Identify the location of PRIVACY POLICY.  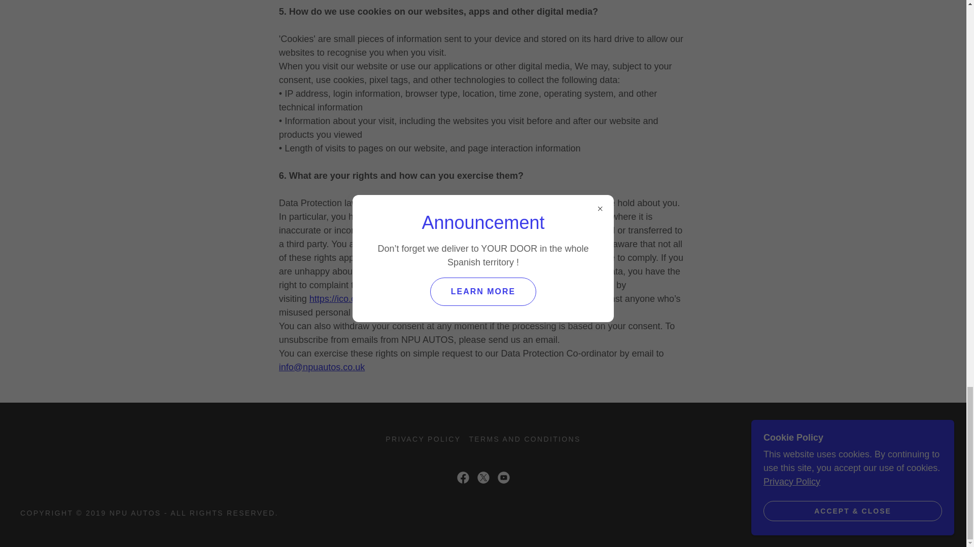
(423, 439).